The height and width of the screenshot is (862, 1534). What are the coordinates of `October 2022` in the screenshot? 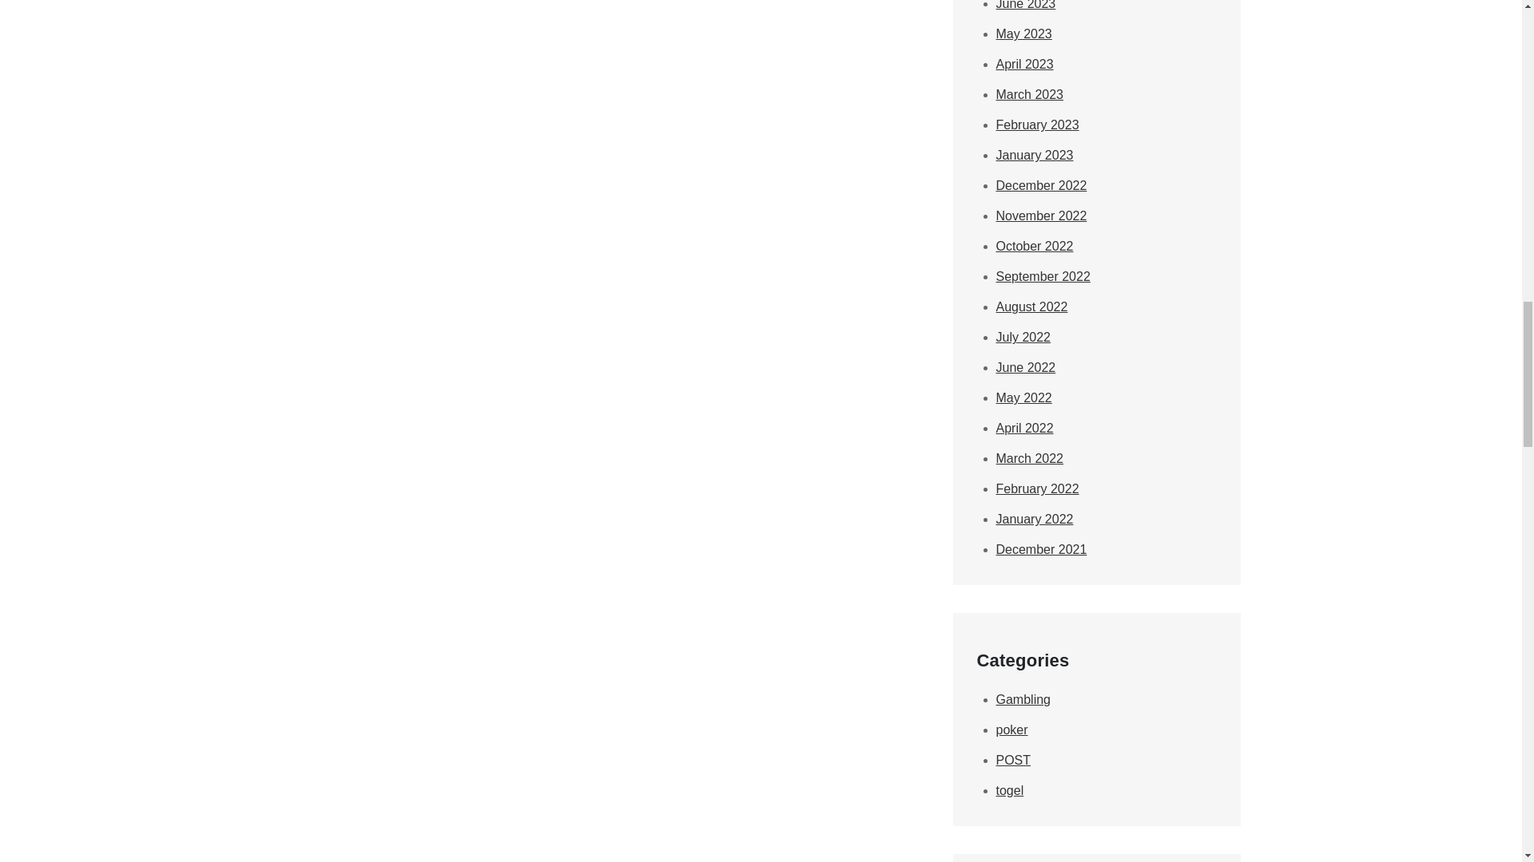 It's located at (1034, 246).